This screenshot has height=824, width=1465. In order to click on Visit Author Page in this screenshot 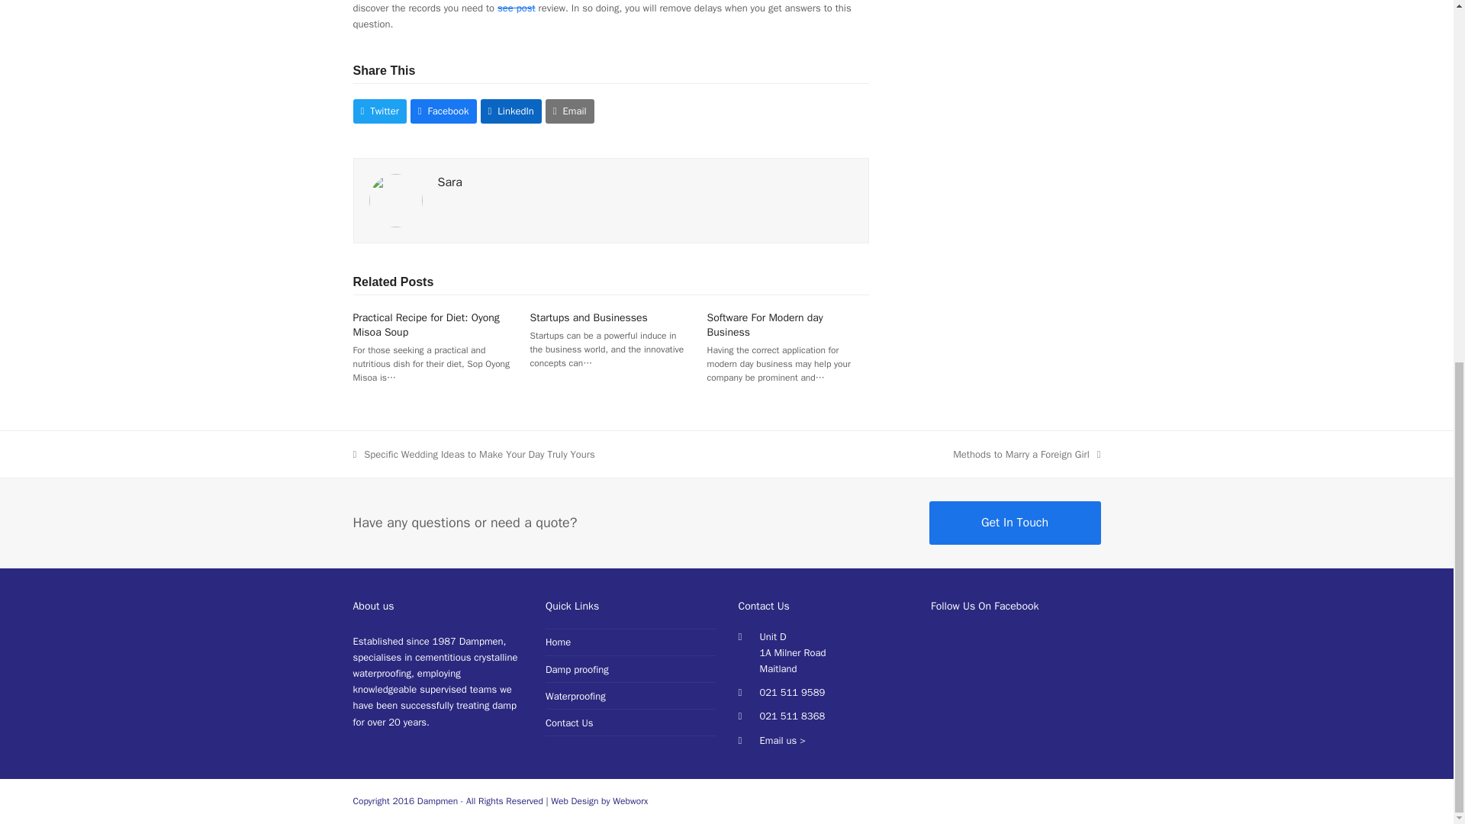, I will do `click(395, 199)`.